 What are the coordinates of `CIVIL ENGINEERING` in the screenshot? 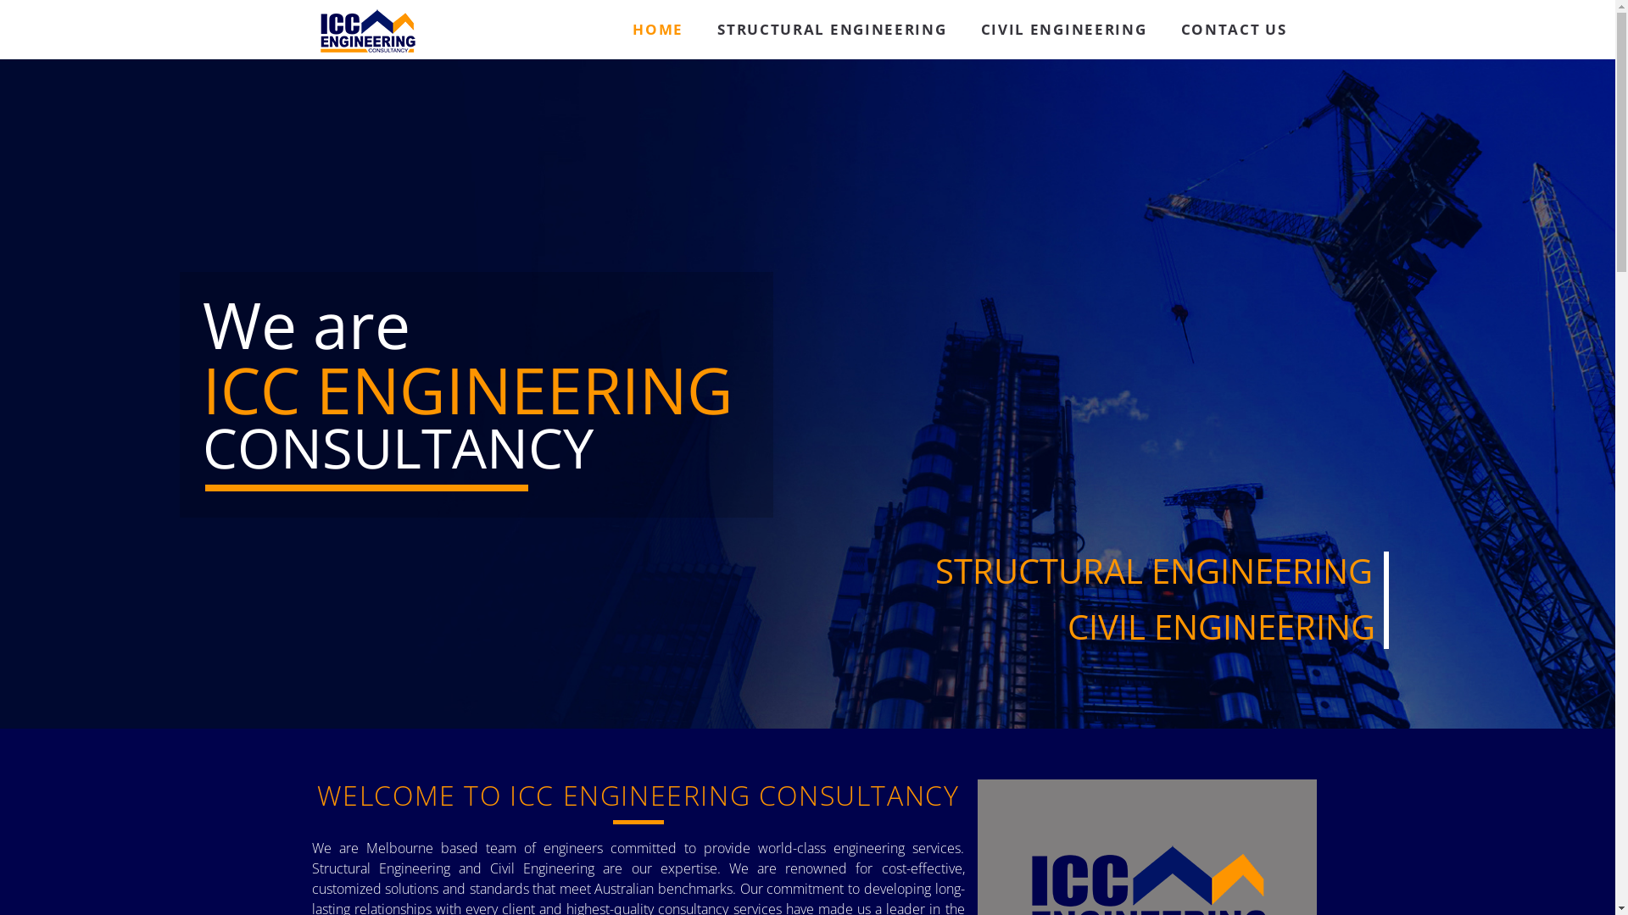 It's located at (1064, 30).